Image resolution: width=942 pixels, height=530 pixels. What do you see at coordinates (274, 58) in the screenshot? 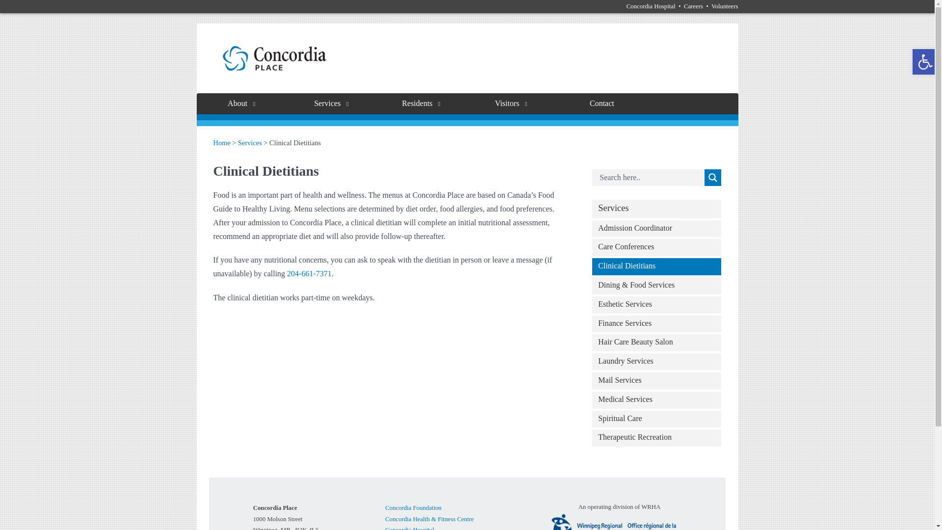
I see `Concordia Place` at bounding box center [274, 58].